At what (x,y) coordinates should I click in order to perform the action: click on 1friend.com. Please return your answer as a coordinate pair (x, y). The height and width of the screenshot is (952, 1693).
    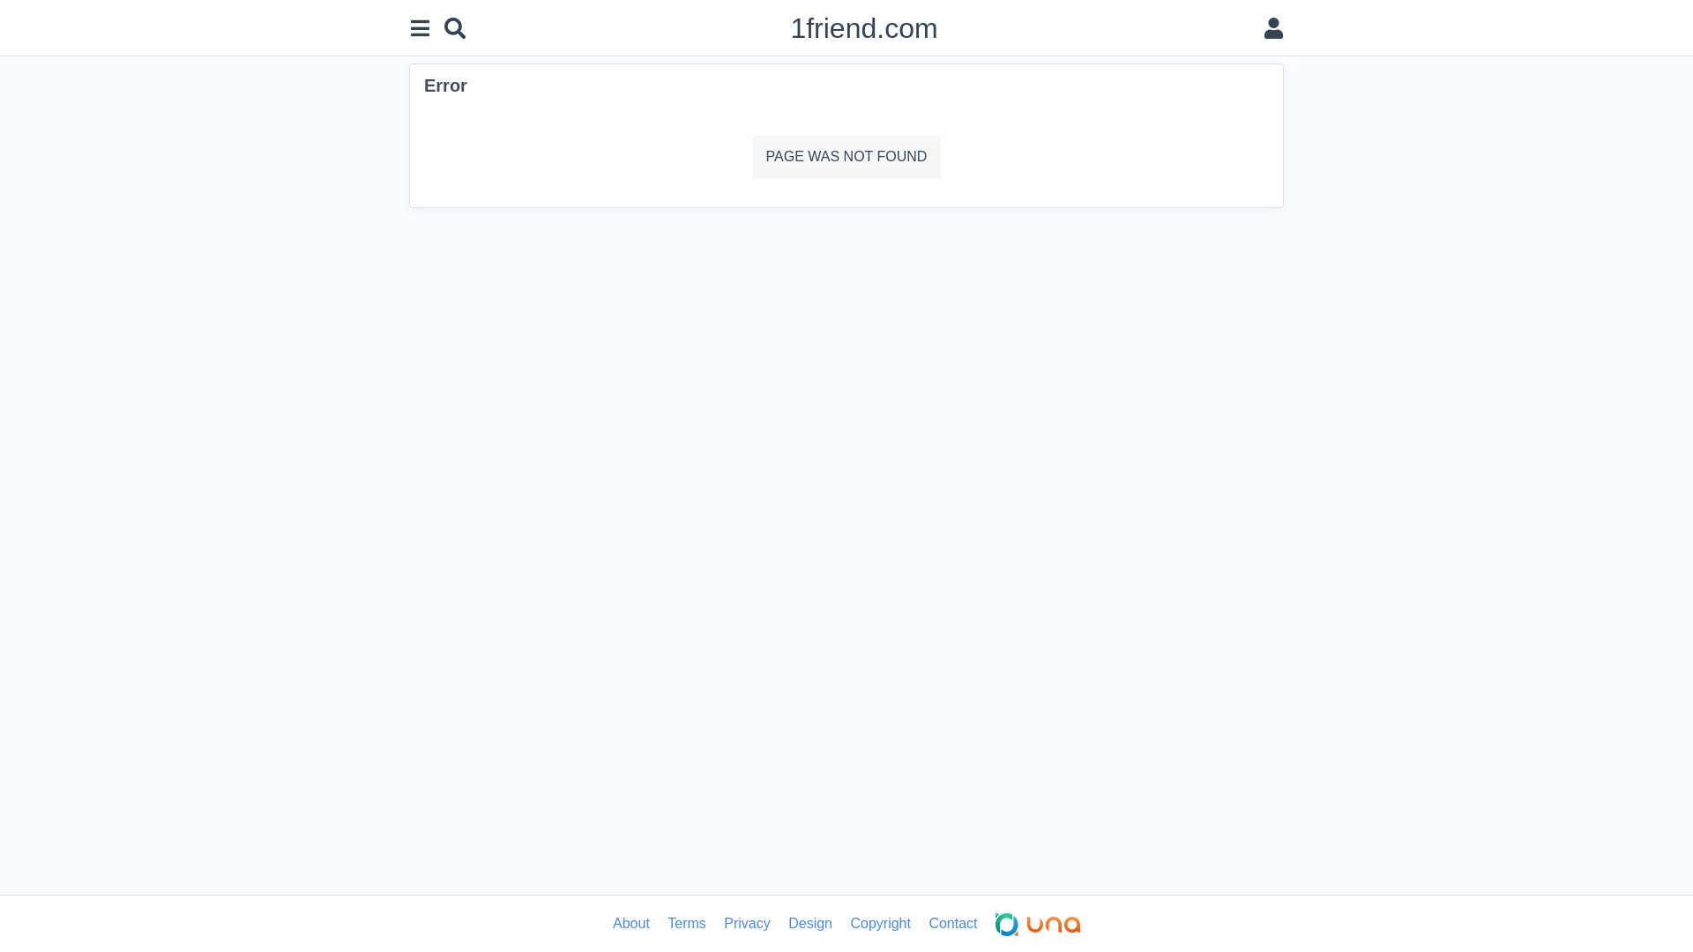
    Looking at the image, I should click on (864, 28).